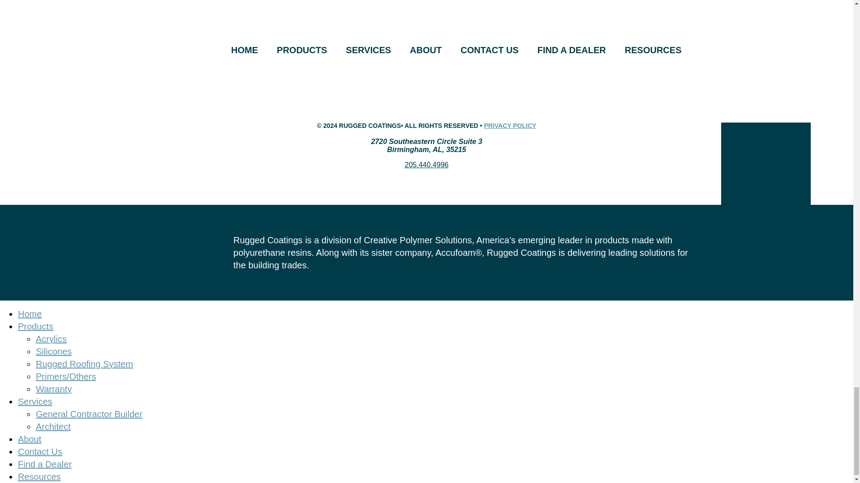 This screenshot has width=860, height=483. I want to click on SERVICES, so click(368, 50).